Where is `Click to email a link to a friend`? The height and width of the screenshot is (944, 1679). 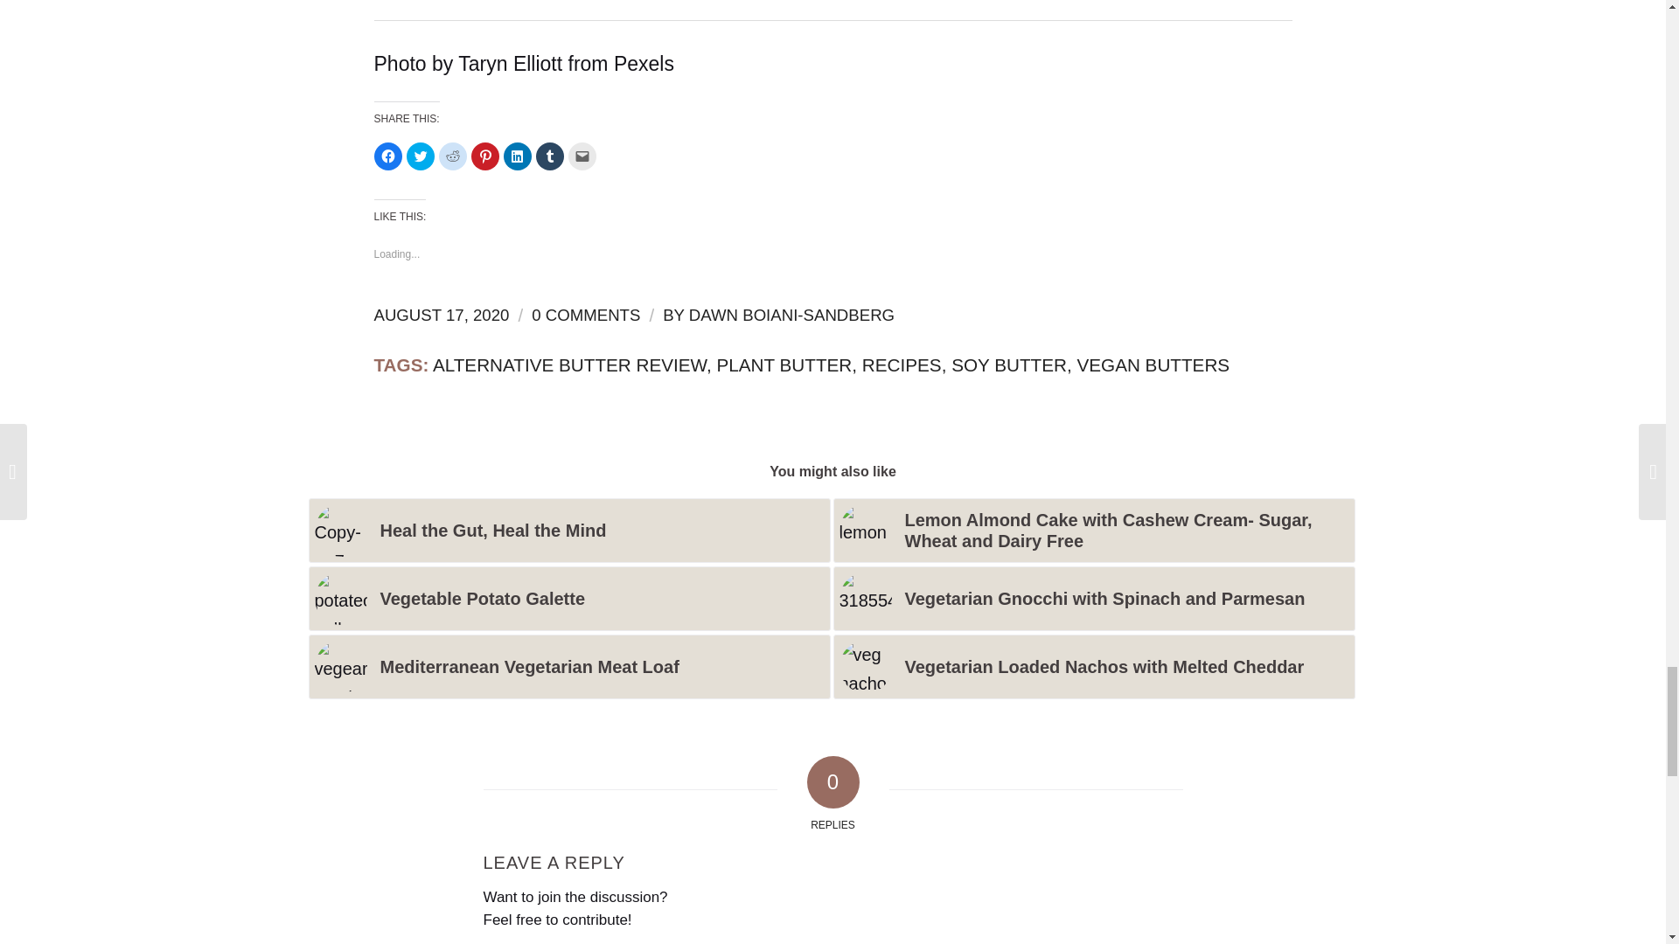
Click to email a link to a friend is located at coordinates (582, 156).